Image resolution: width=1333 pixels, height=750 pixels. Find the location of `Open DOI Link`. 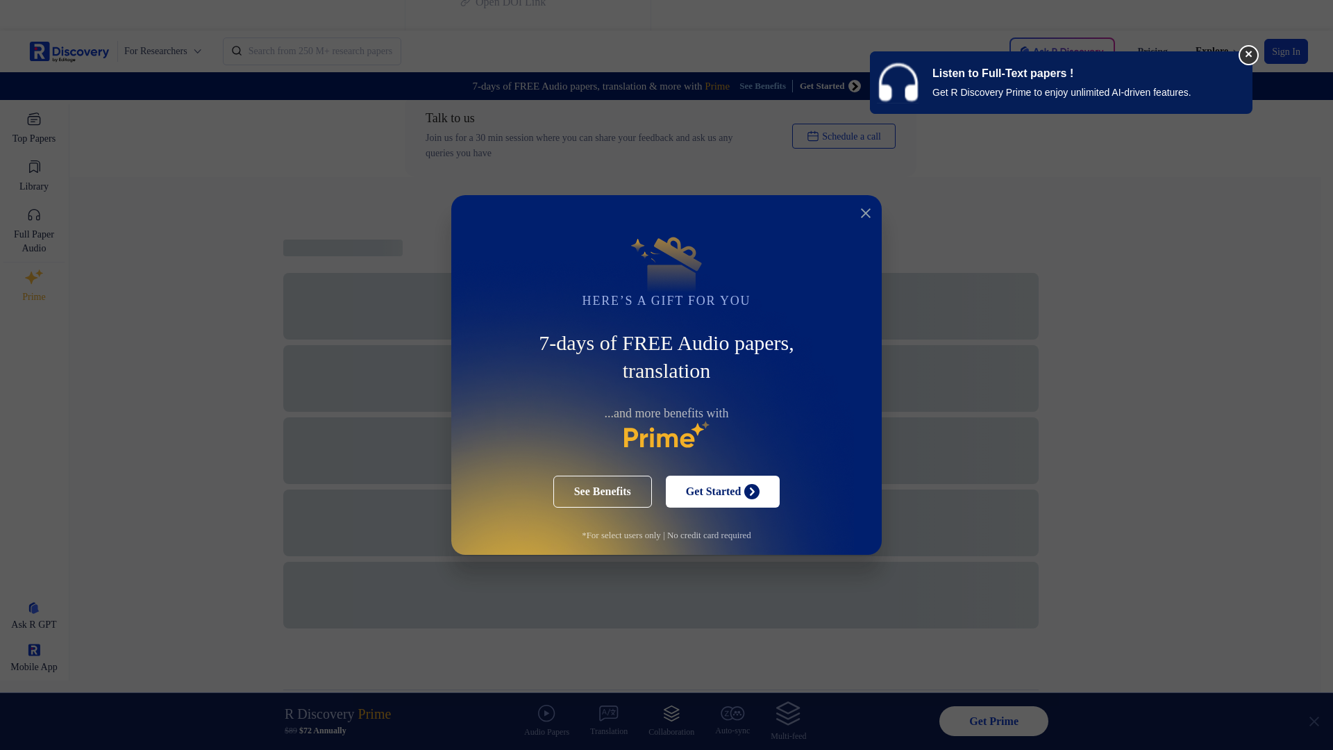

Open DOI Link is located at coordinates (528, 5).